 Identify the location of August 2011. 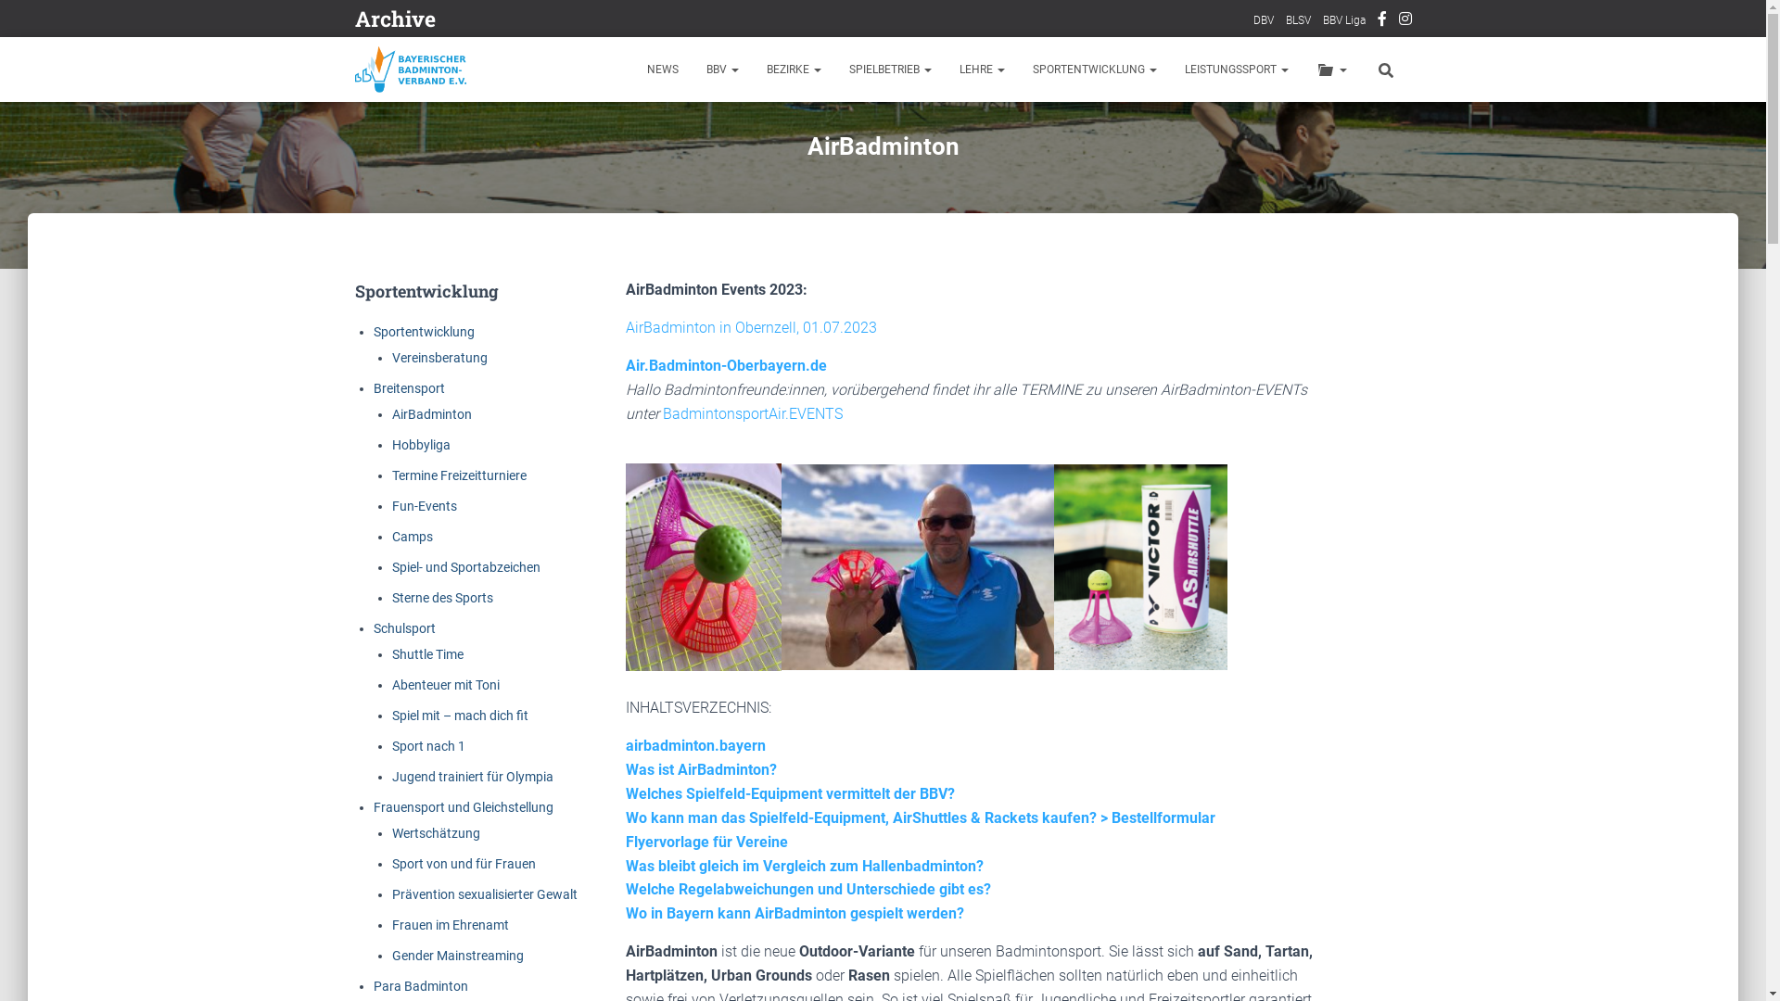
(769, 876).